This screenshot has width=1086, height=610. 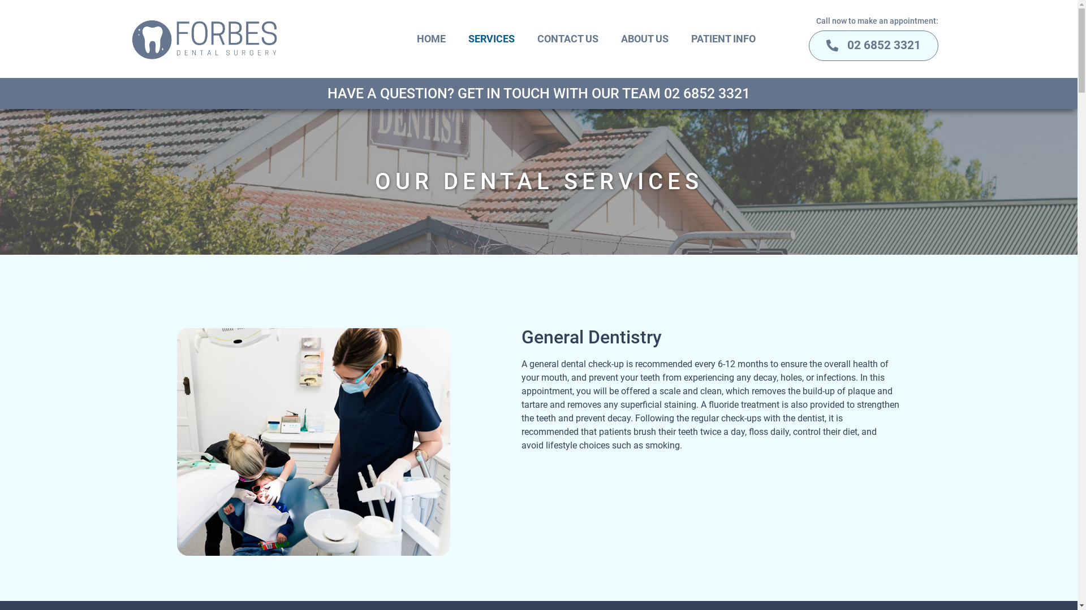 What do you see at coordinates (431, 39) in the screenshot?
I see `HOME` at bounding box center [431, 39].